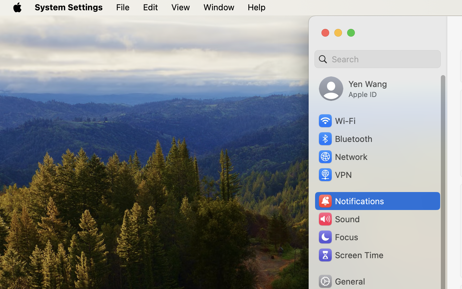  Describe the element at coordinates (343, 157) in the screenshot. I see `Network` at that location.